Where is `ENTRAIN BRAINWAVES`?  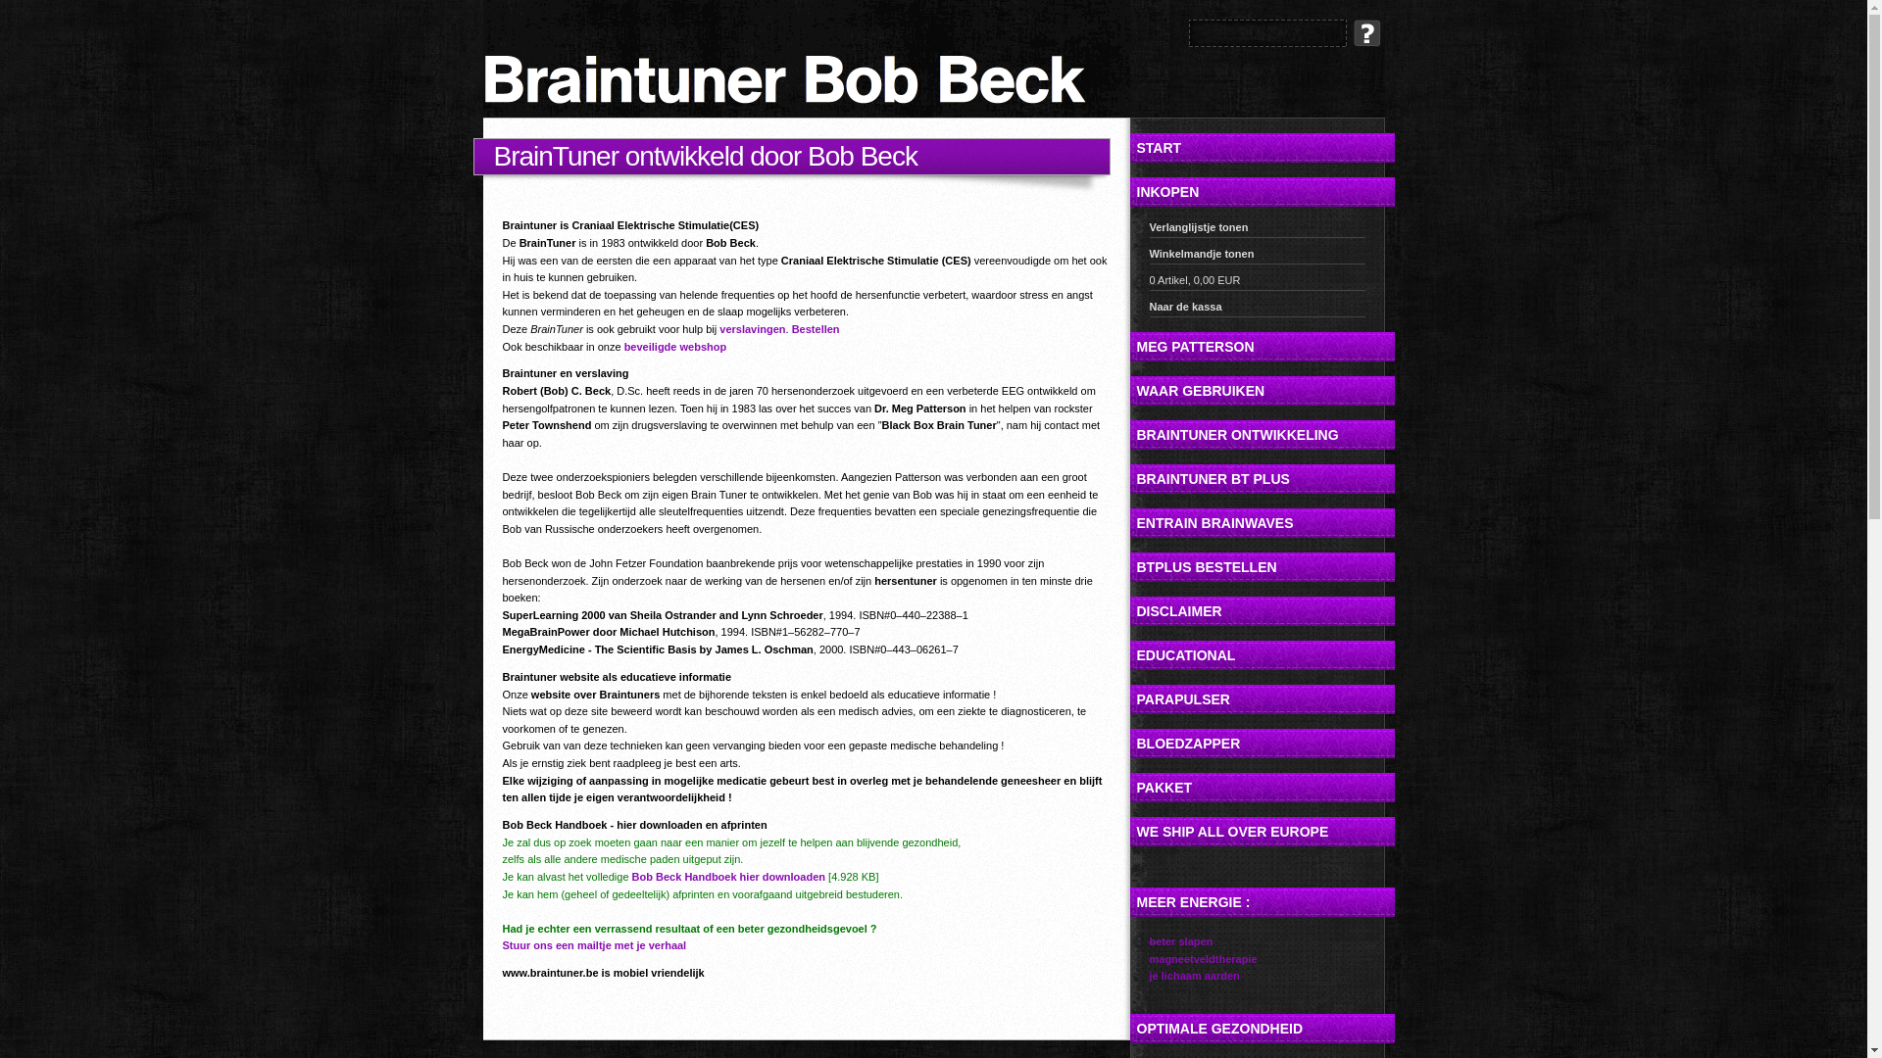
ENTRAIN BRAINWAVES is located at coordinates (1262, 523).